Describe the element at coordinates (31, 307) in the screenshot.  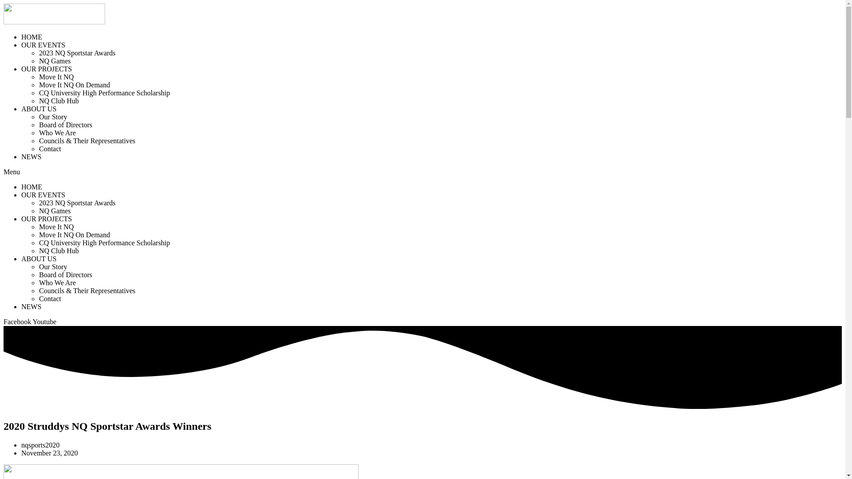
I see `NEWS` at that location.